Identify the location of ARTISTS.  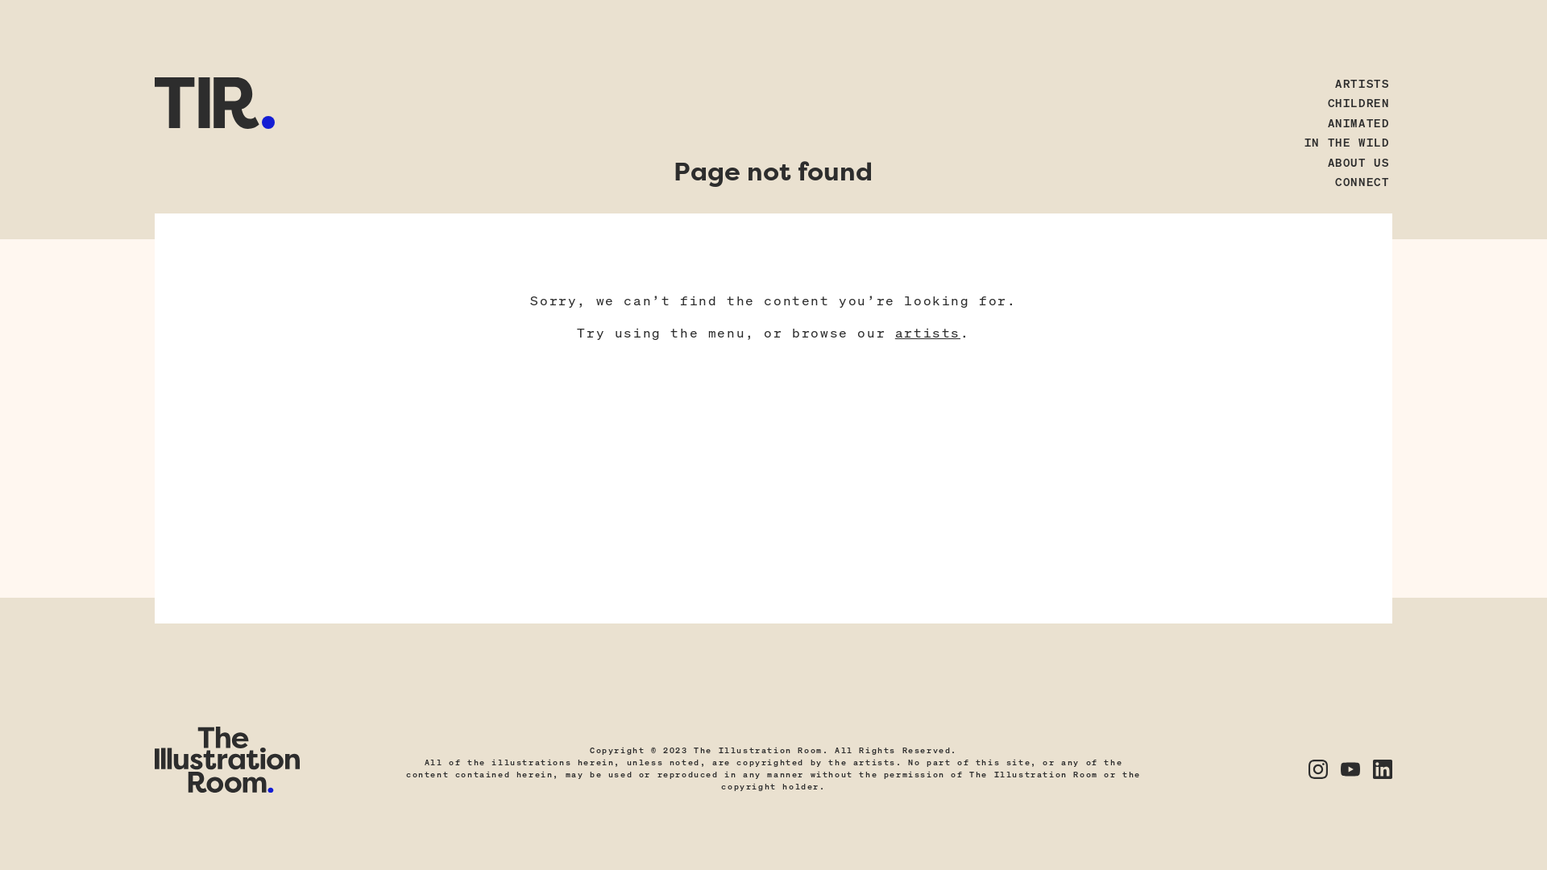
(1357, 83).